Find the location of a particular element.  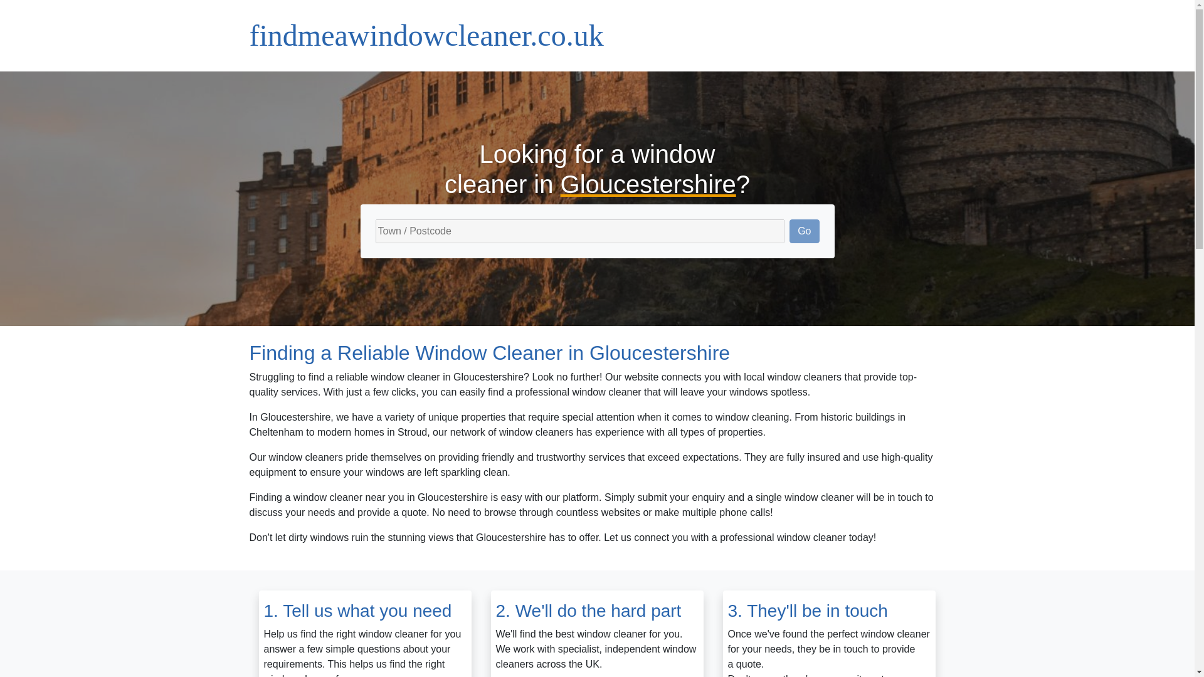

findmeawindowcleaner.co.uk is located at coordinates (426, 36).